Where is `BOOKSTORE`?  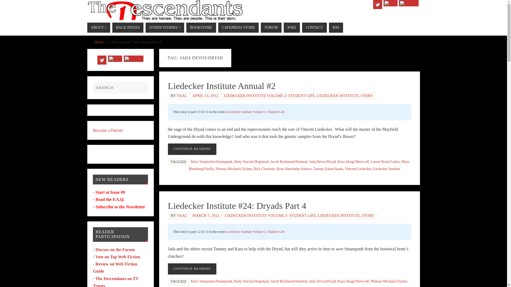 BOOKSTORE is located at coordinates (201, 28).